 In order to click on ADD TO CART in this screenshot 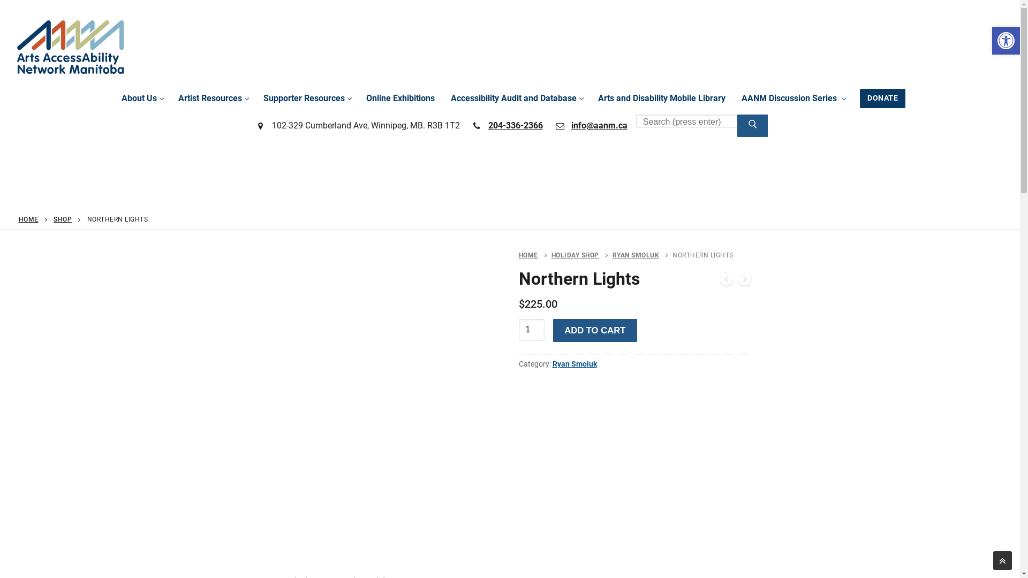, I will do `click(594, 331)`.